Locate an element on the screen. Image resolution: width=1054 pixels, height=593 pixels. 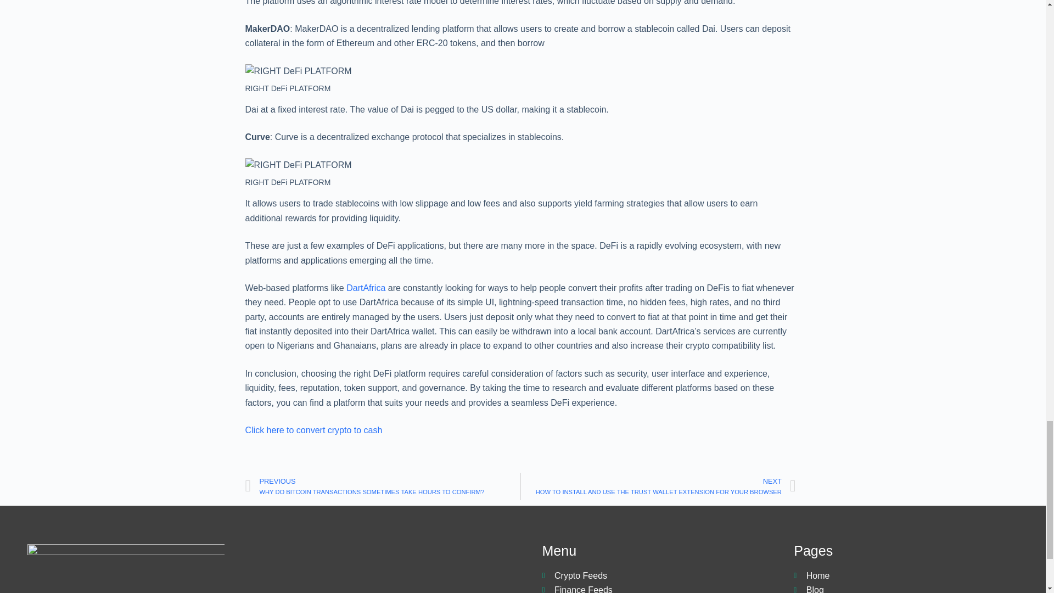
Finance Feeds is located at coordinates (663, 588).